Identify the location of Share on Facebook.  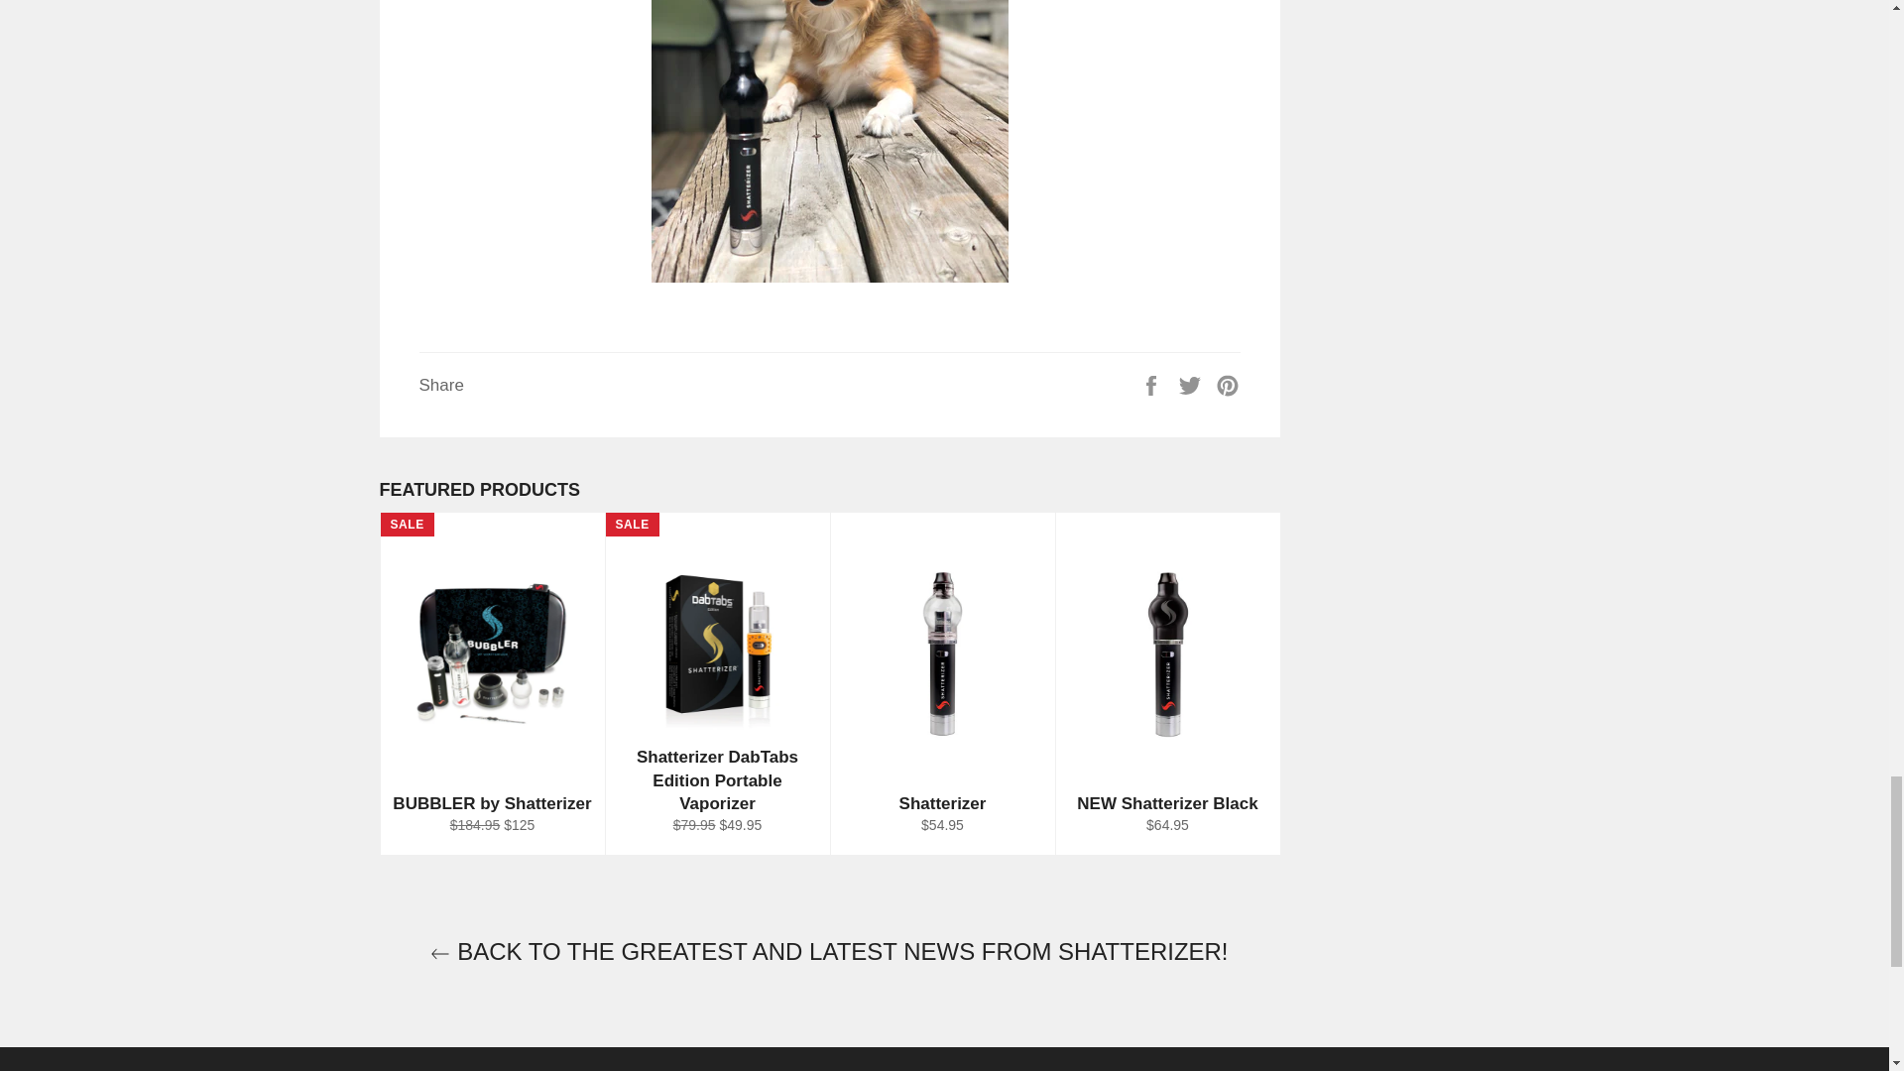
(1153, 385).